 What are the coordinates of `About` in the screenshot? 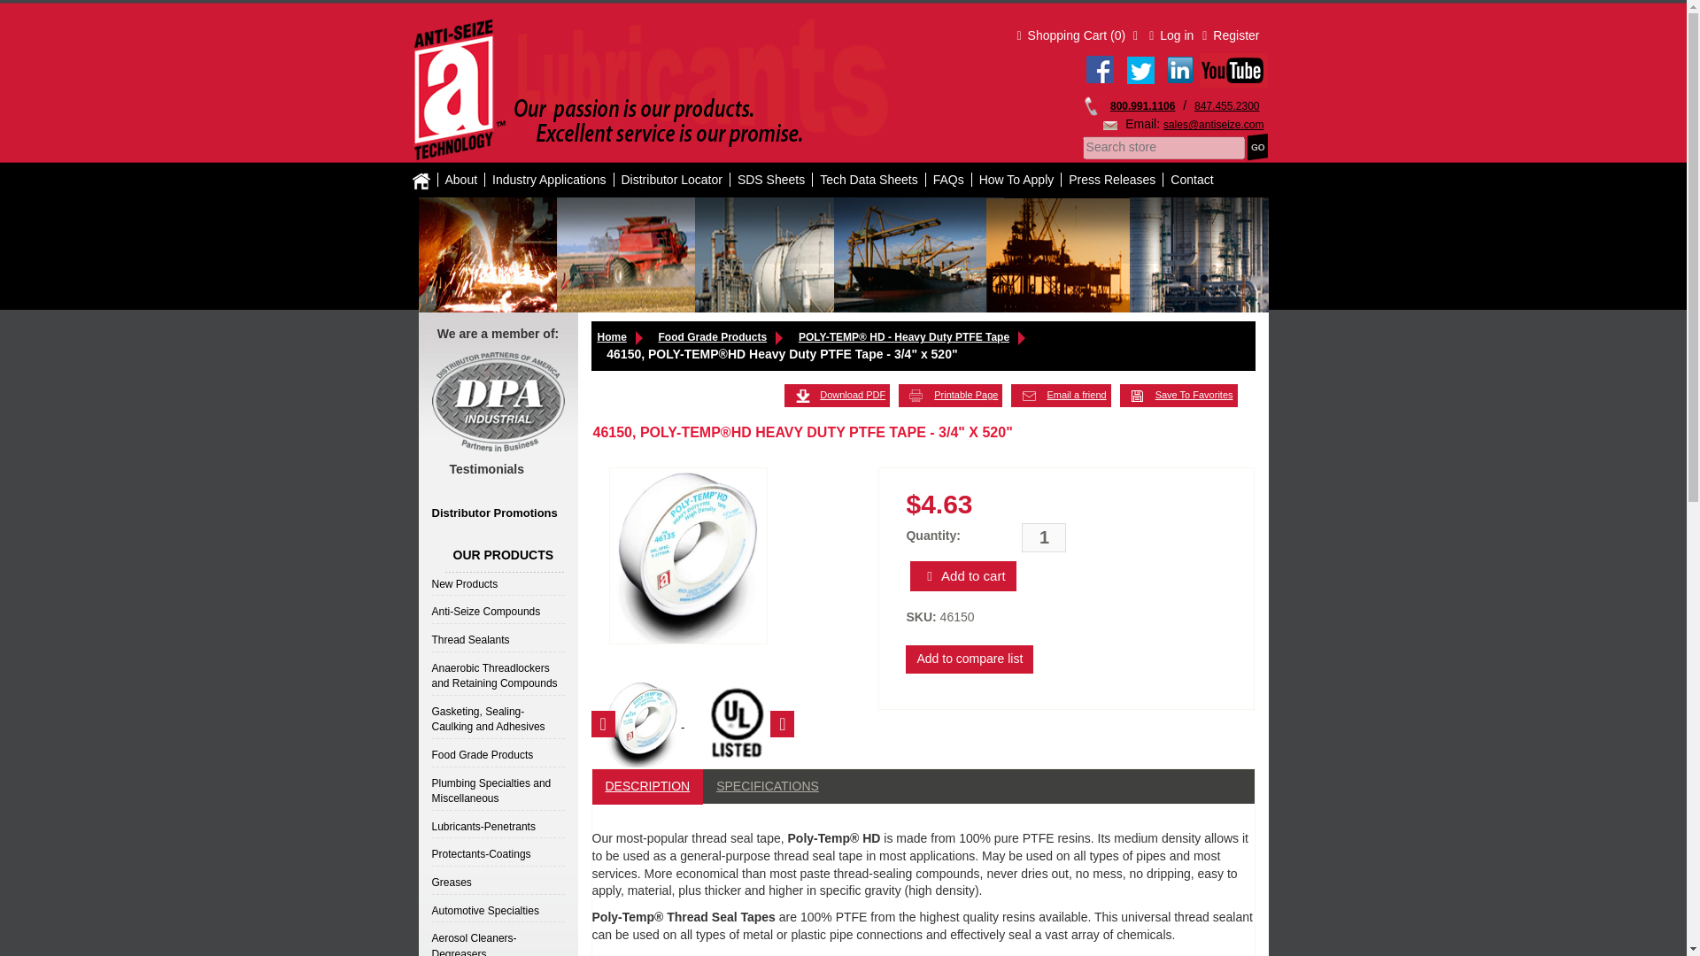 It's located at (460, 179).